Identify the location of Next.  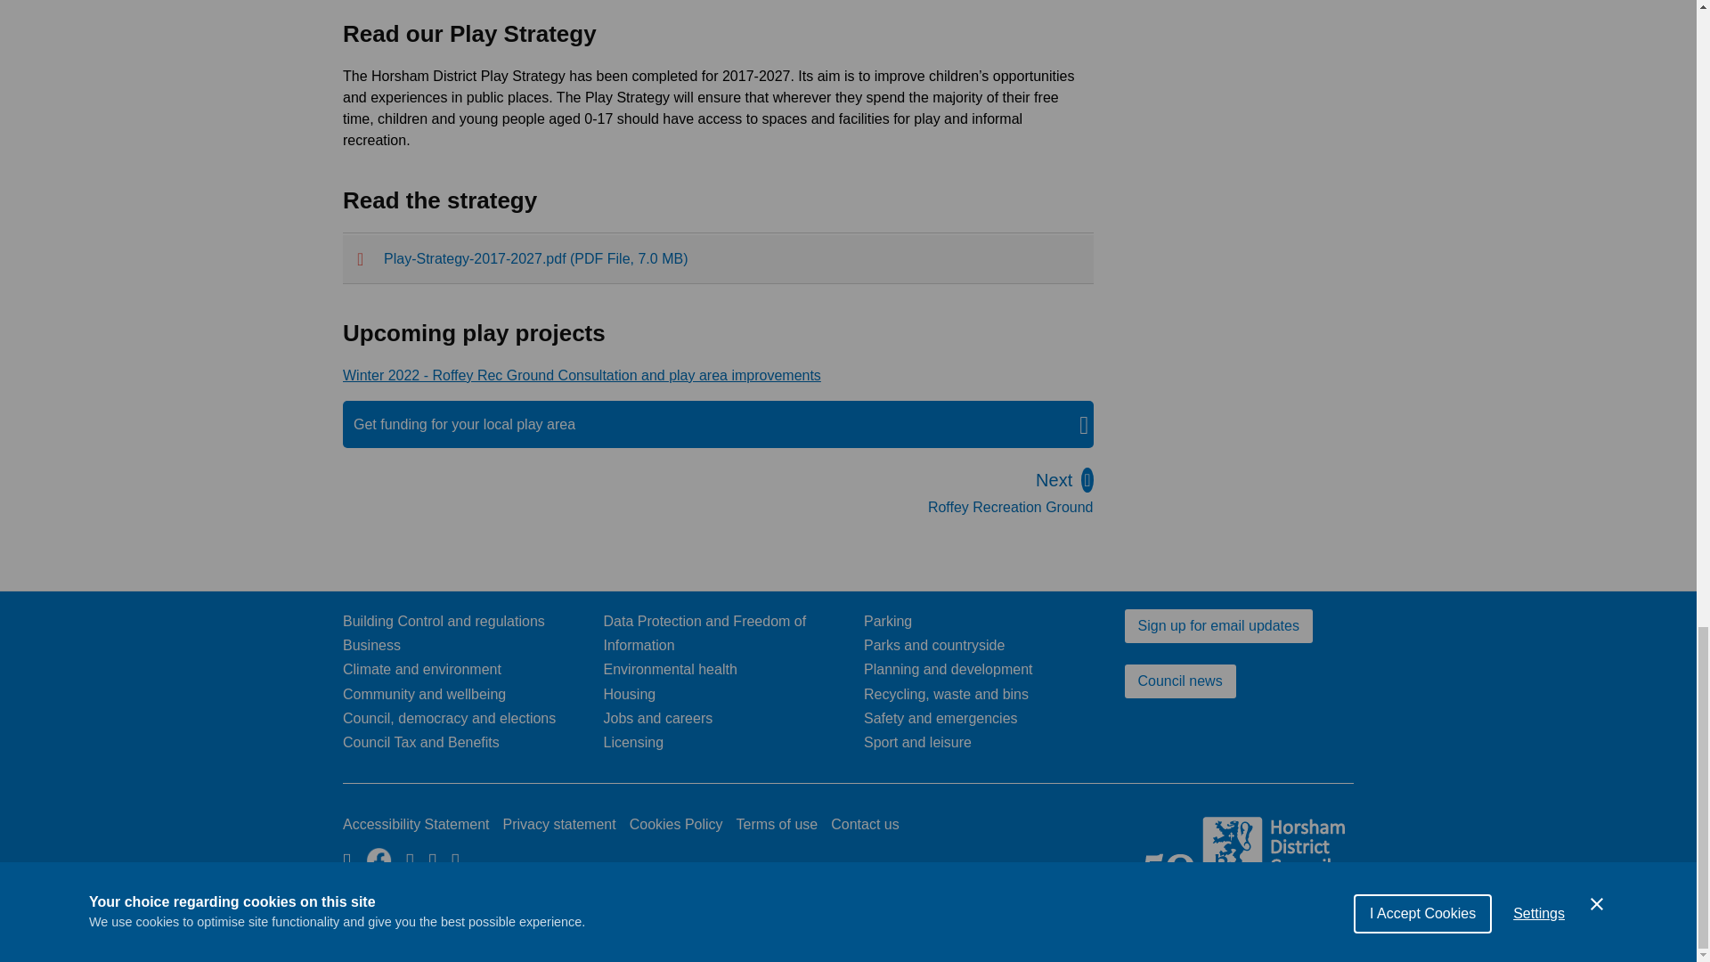
(420, 743).